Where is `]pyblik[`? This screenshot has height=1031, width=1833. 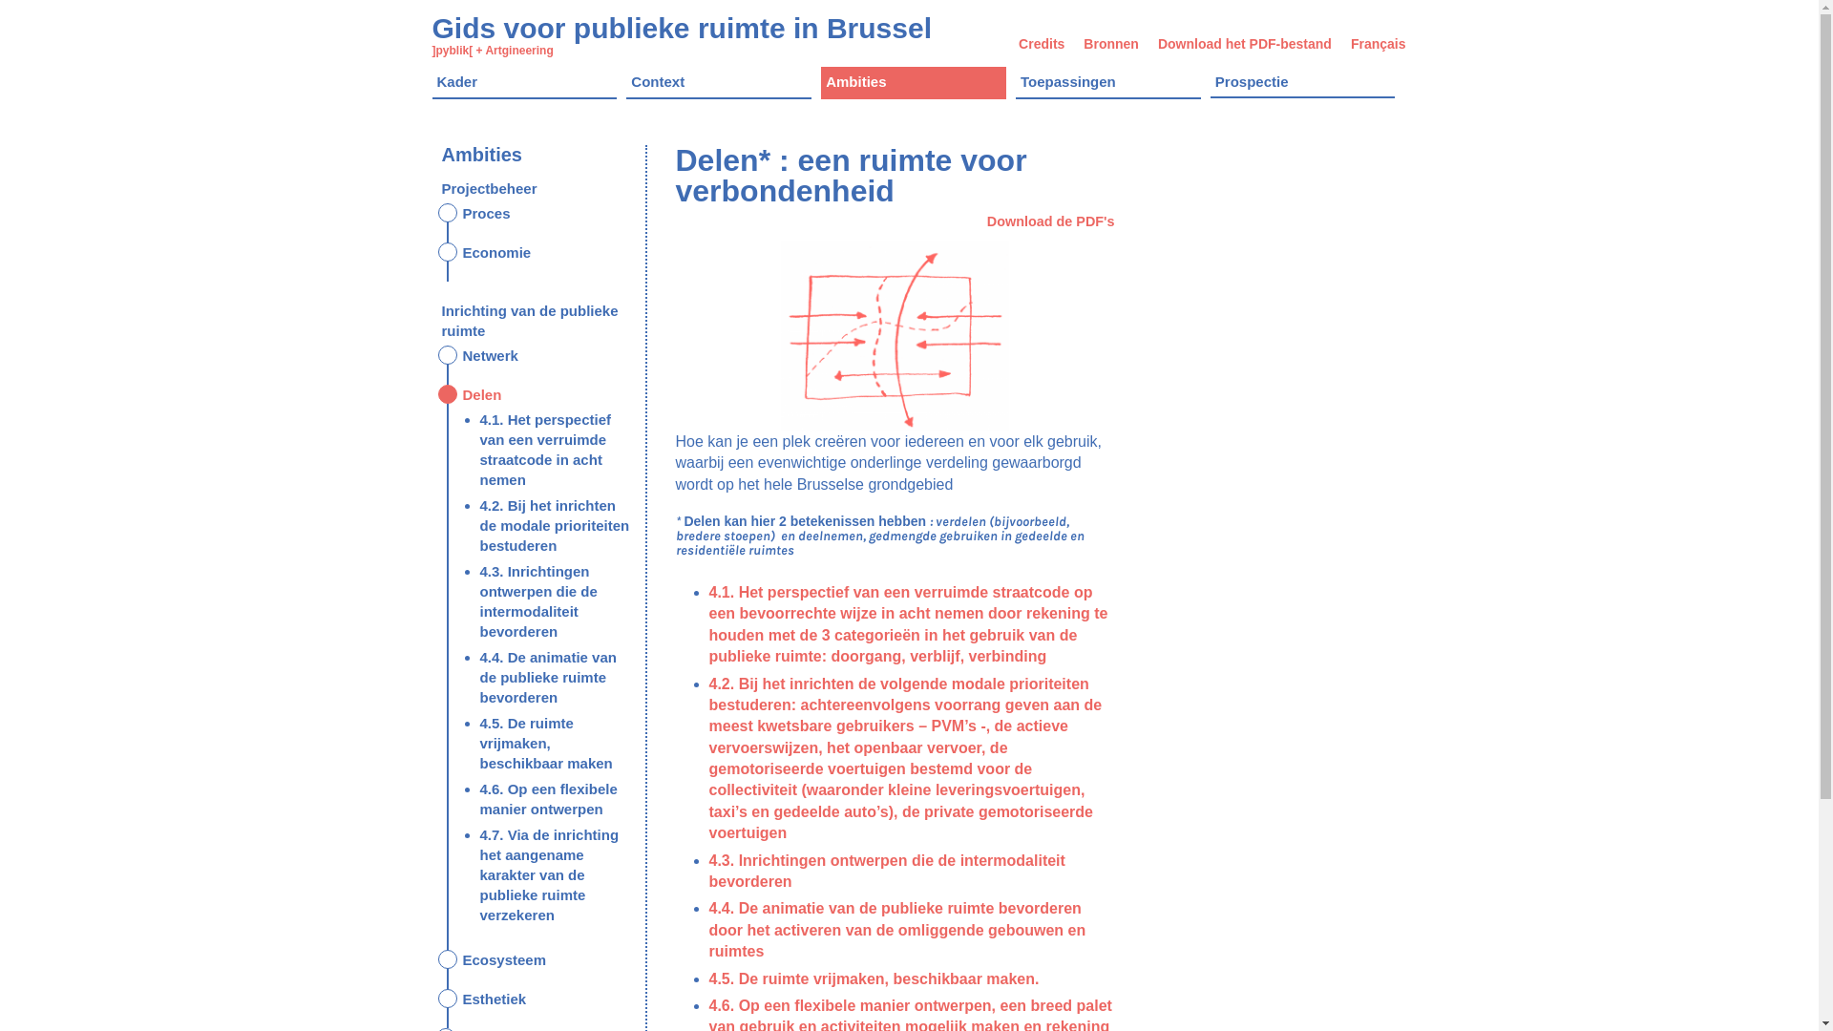 ]pyblik[ is located at coordinates (453, 51).